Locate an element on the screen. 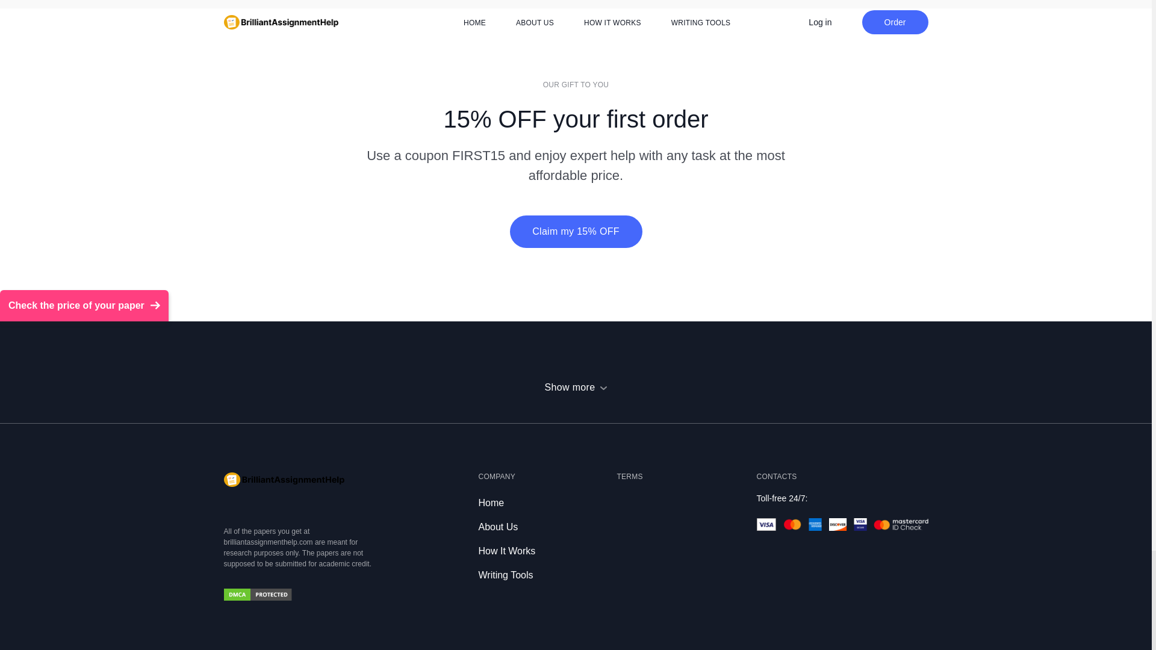 The width and height of the screenshot is (1156, 650). Home is located at coordinates (491, 503).